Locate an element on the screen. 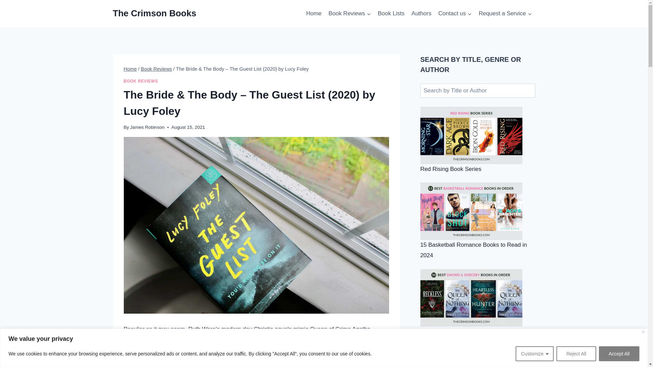  Request a Service is located at coordinates (505, 14).